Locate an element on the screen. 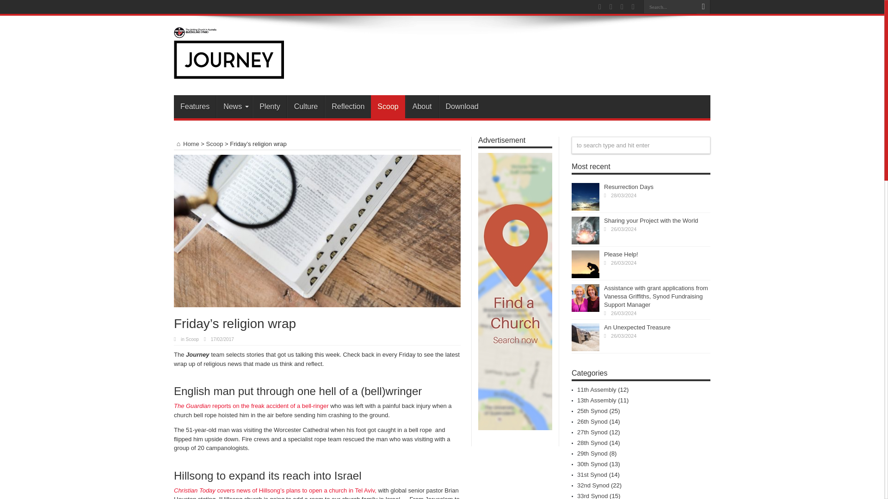 This screenshot has height=499, width=888. Search is located at coordinates (703, 7).